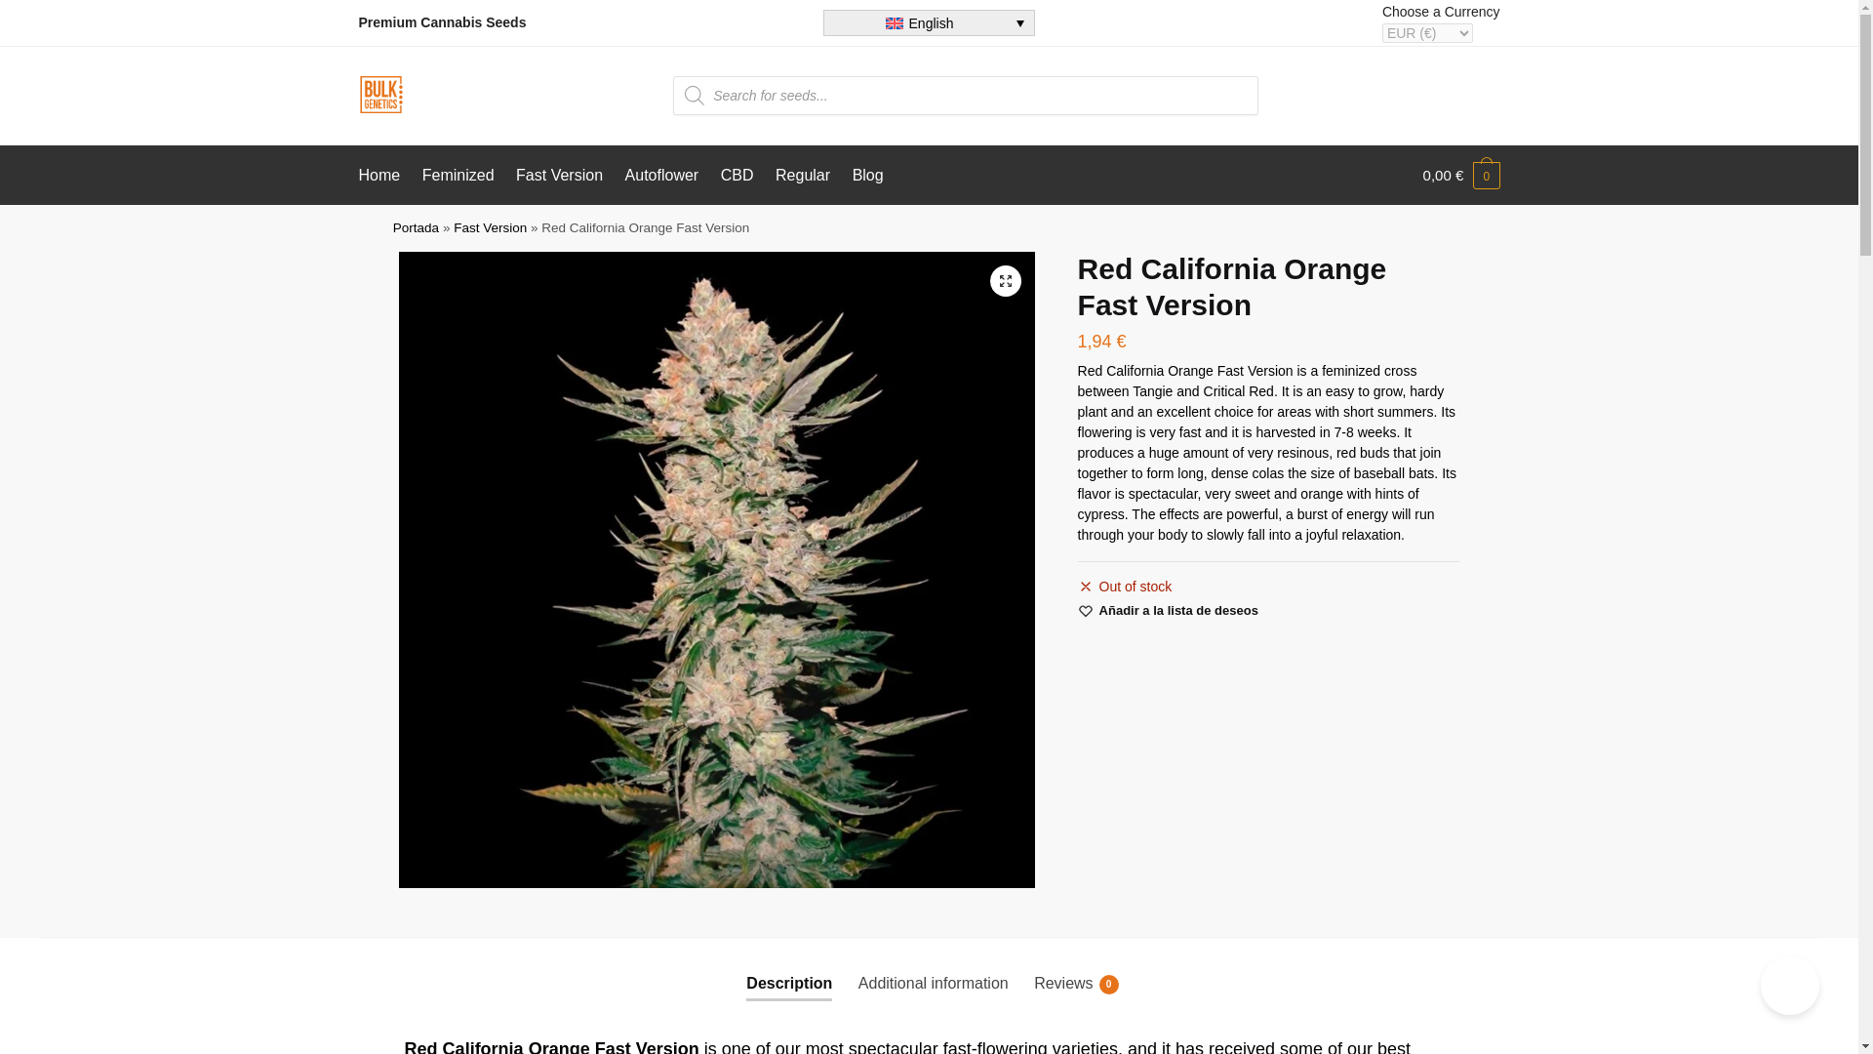  What do you see at coordinates (1461, 176) in the screenshot?
I see `Fast Version` at bounding box center [1461, 176].